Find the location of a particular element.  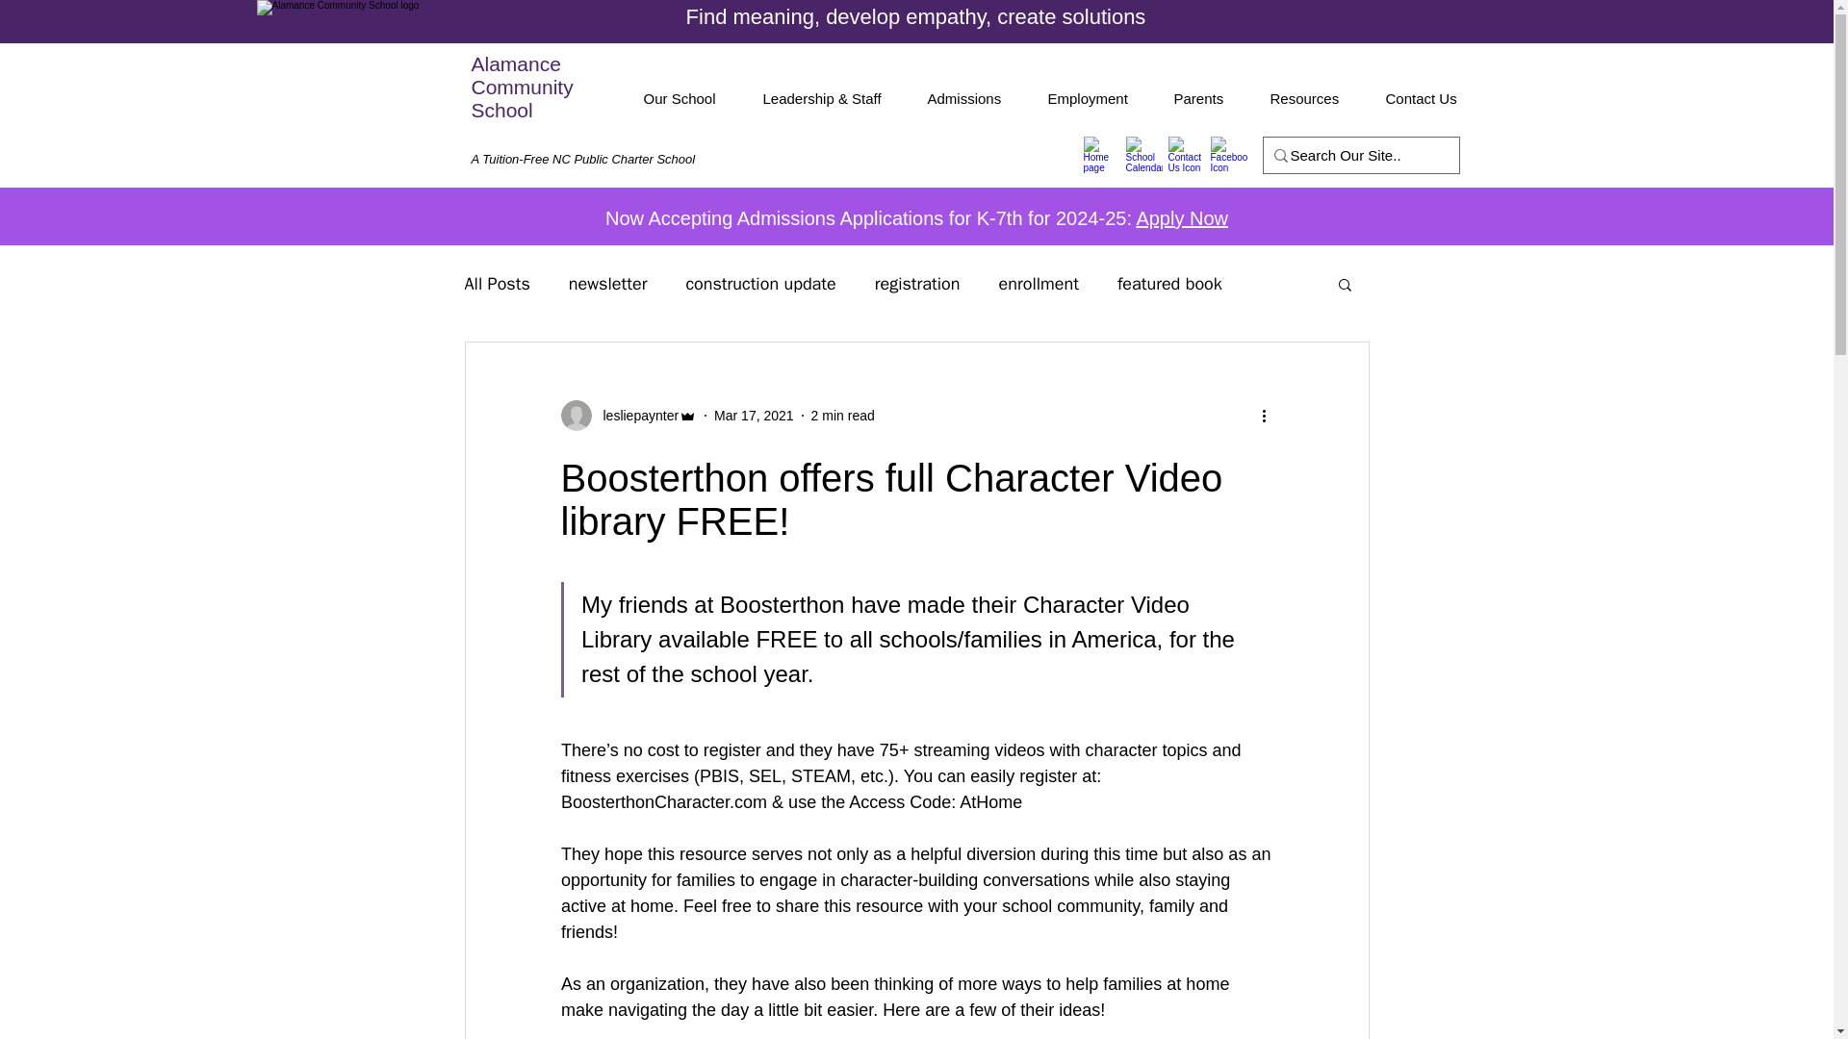

2 min read is located at coordinates (842, 416).